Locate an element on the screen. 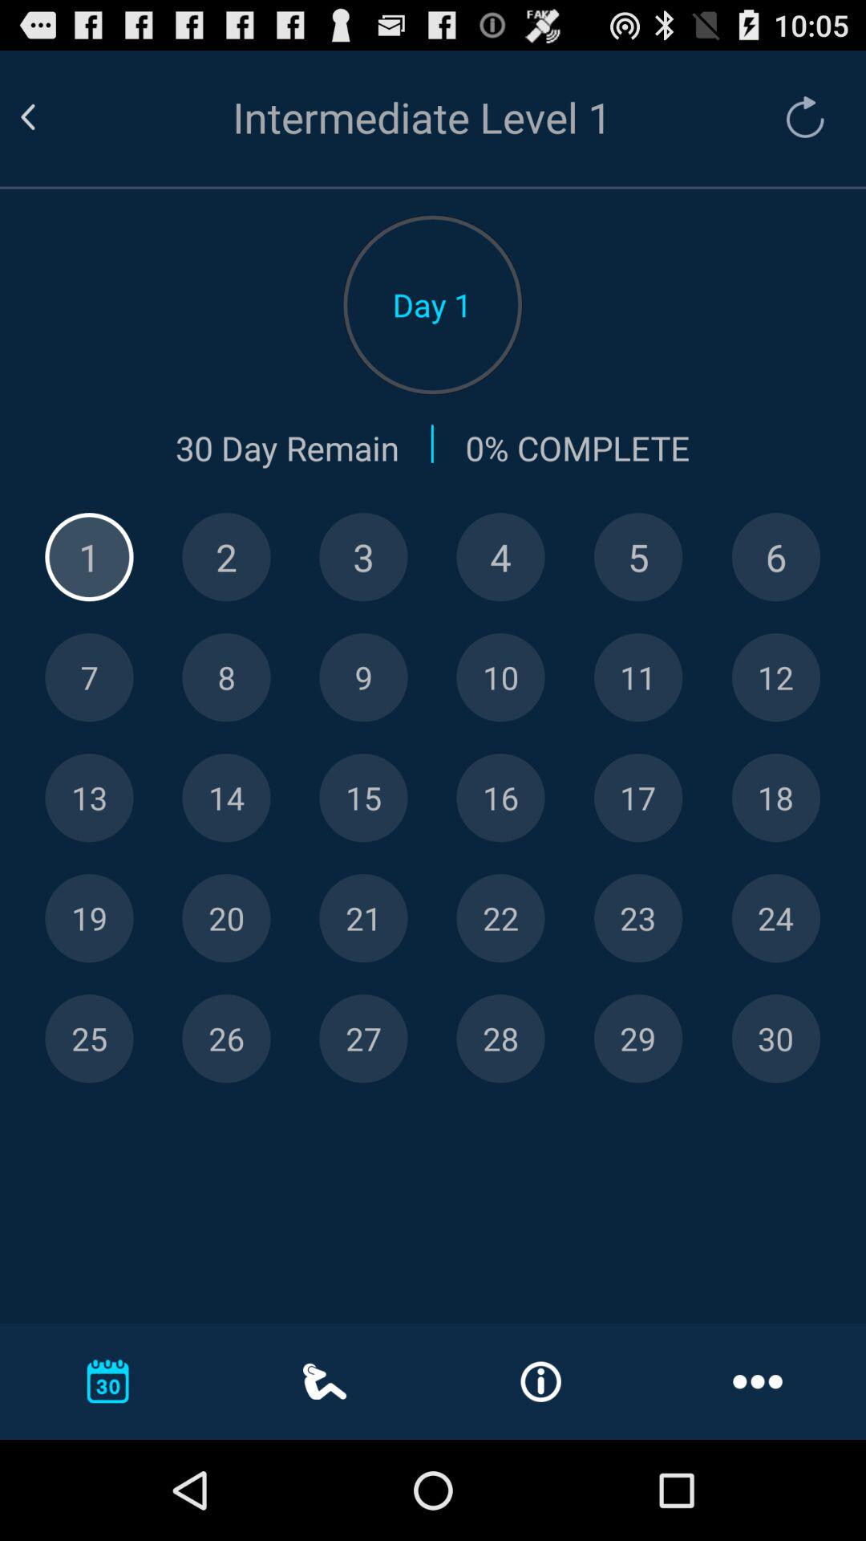 This screenshot has width=866, height=1541. date selection is located at coordinates (500, 918).